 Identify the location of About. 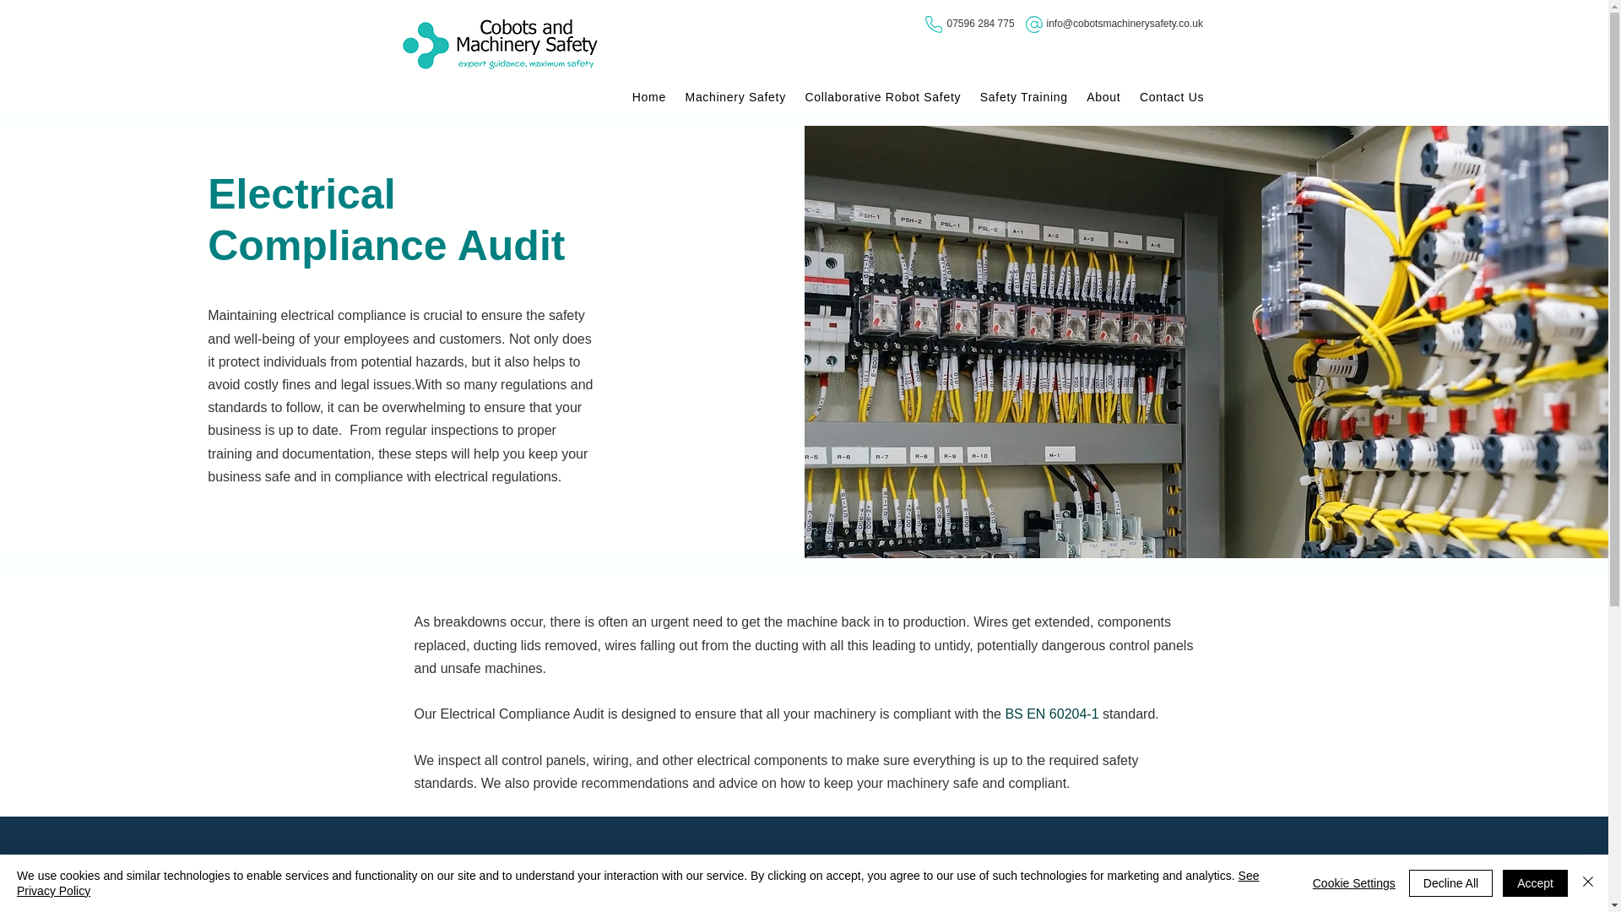
(1103, 96).